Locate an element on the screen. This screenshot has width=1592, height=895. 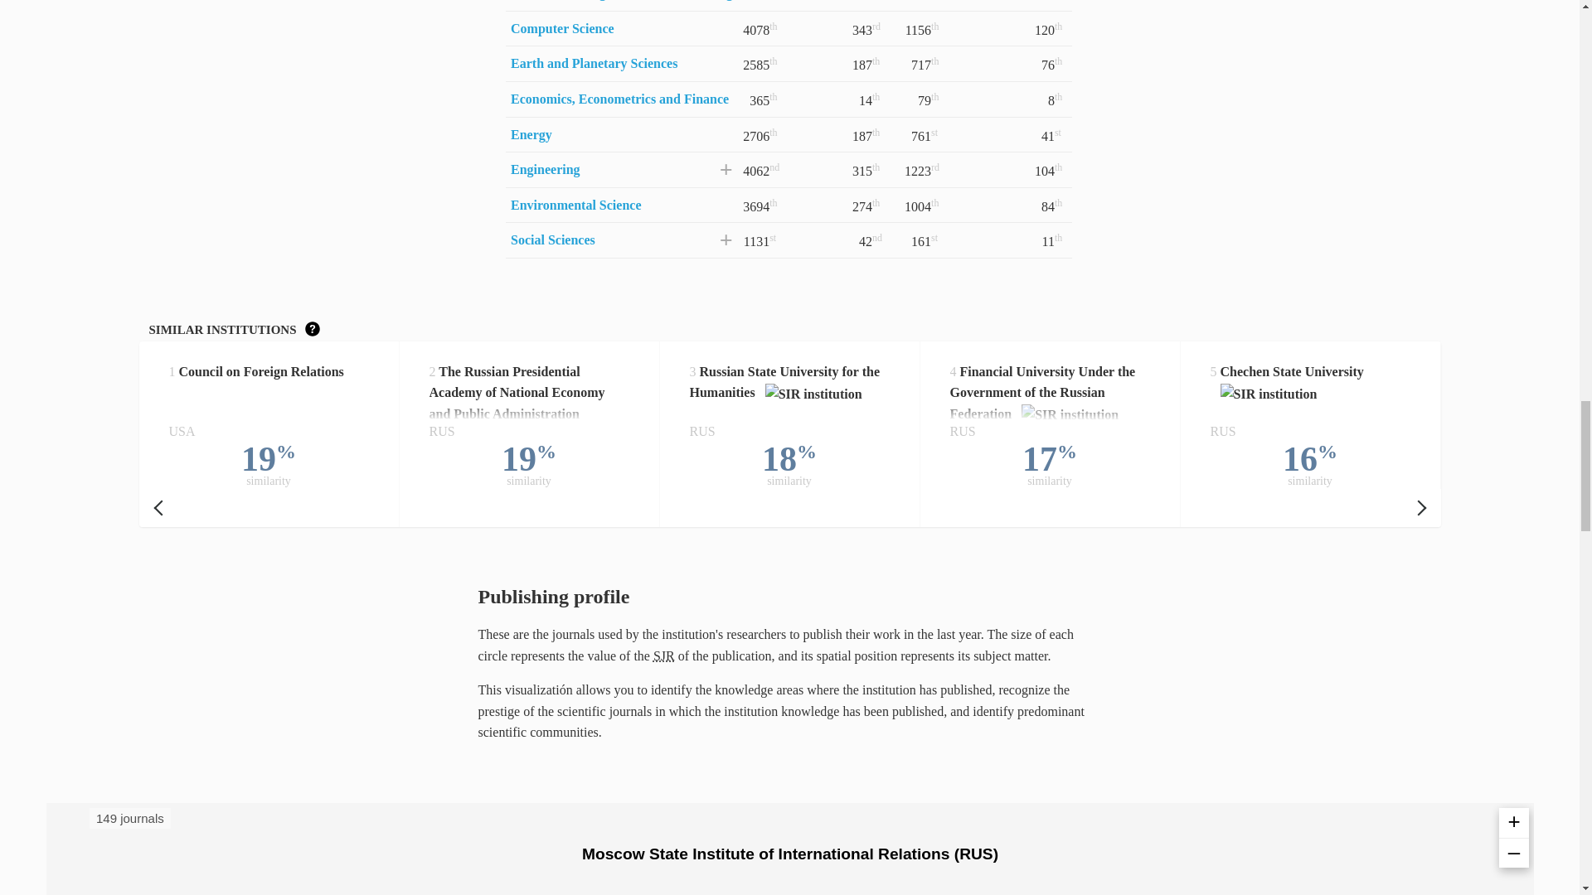
Ranking - Computer Science  is located at coordinates (562, 28).